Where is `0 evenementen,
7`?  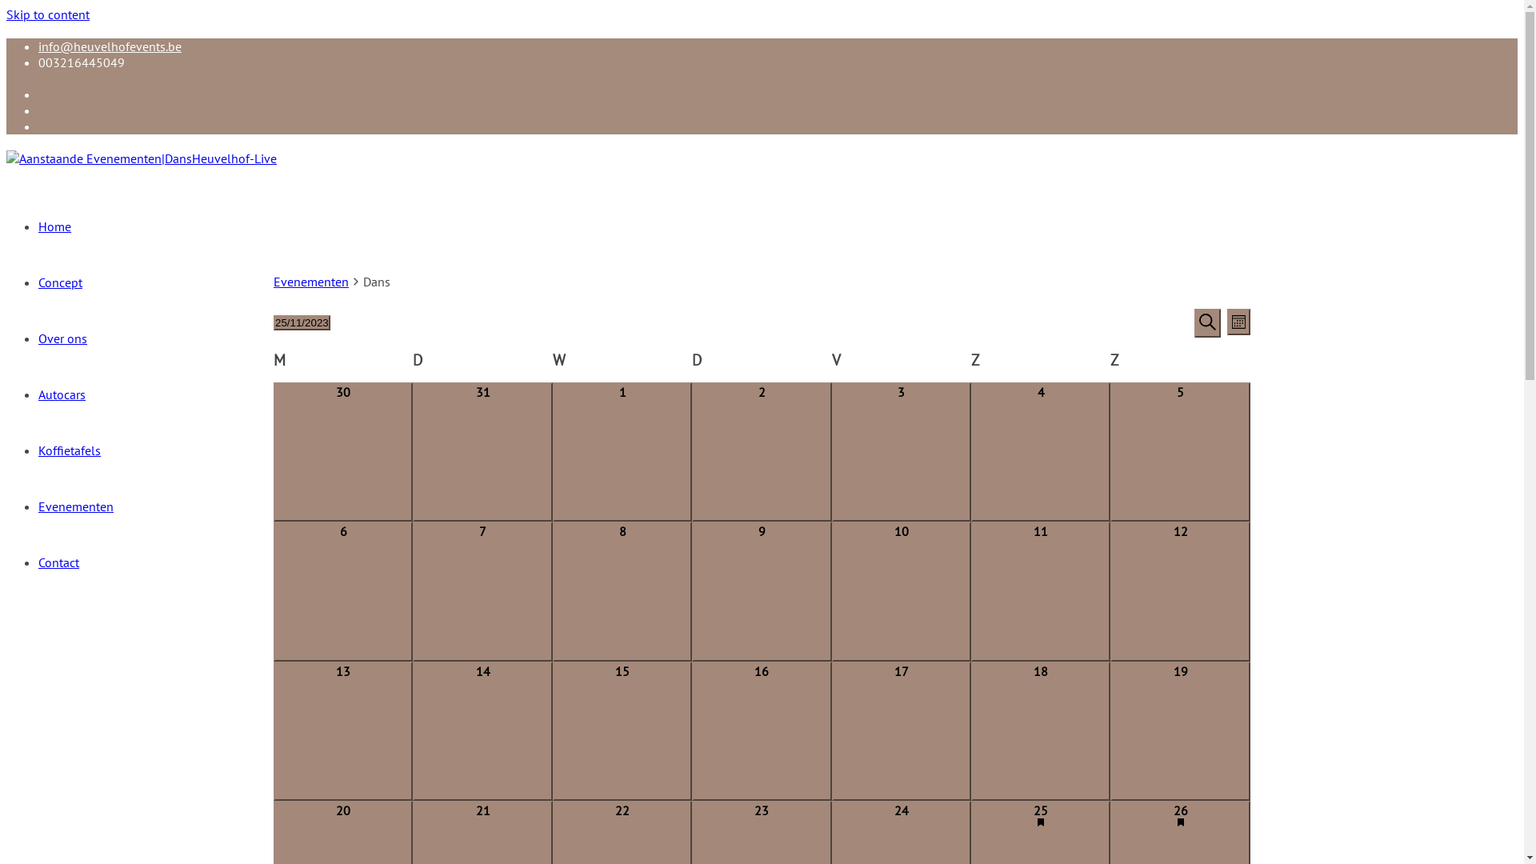 0 evenementen,
7 is located at coordinates (482, 591).